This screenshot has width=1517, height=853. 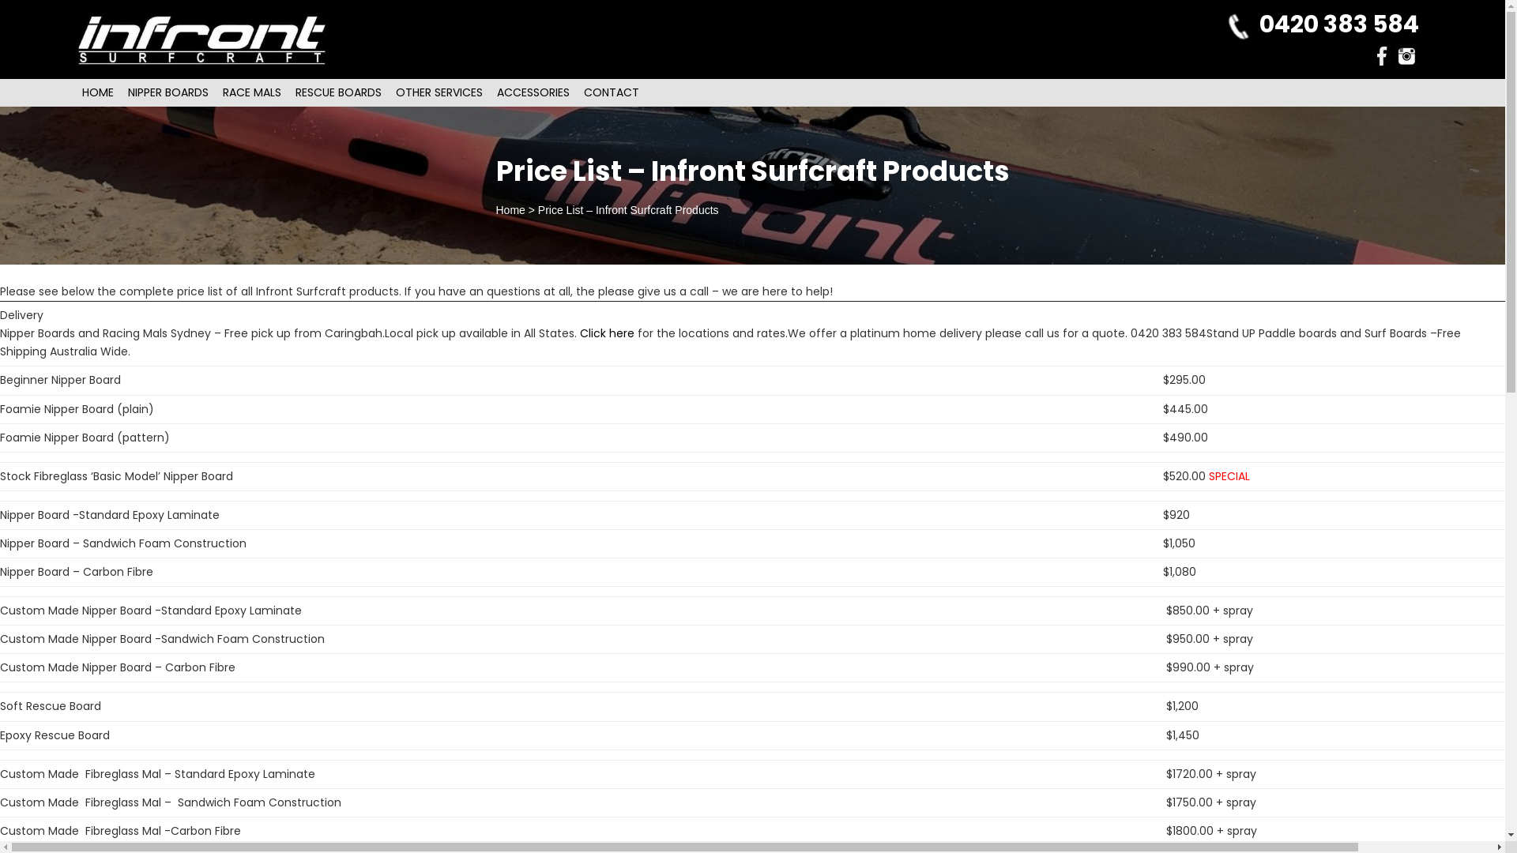 What do you see at coordinates (168, 93) in the screenshot?
I see `NIPPER BOARDS` at bounding box center [168, 93].